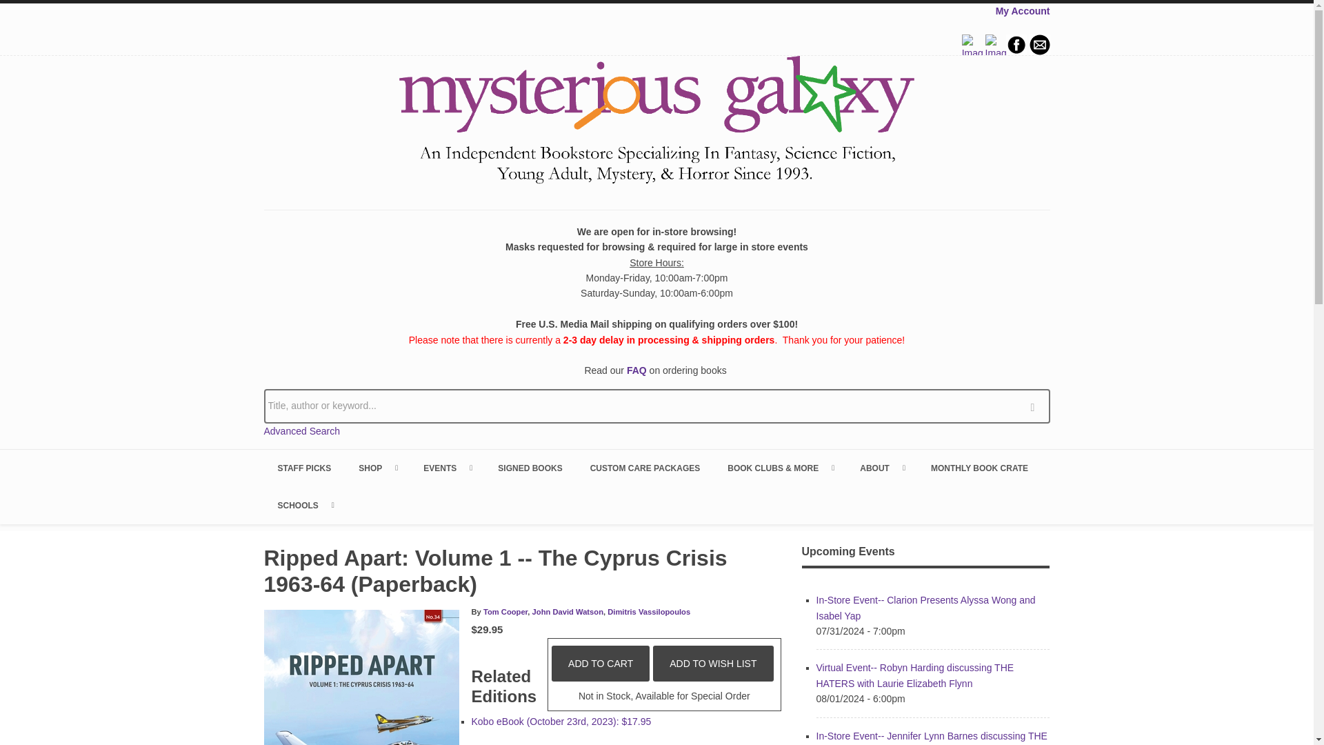  I want to click on Add to Wish List, so click(713, 664).